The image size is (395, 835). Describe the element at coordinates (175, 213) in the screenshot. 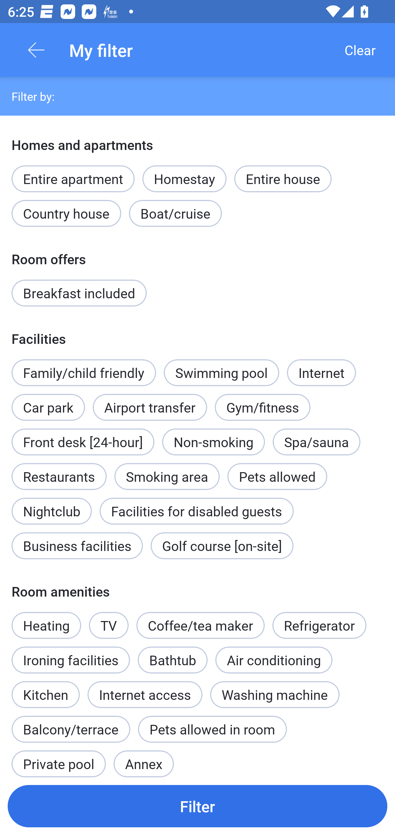

I see `Boat/cruise` at that location.